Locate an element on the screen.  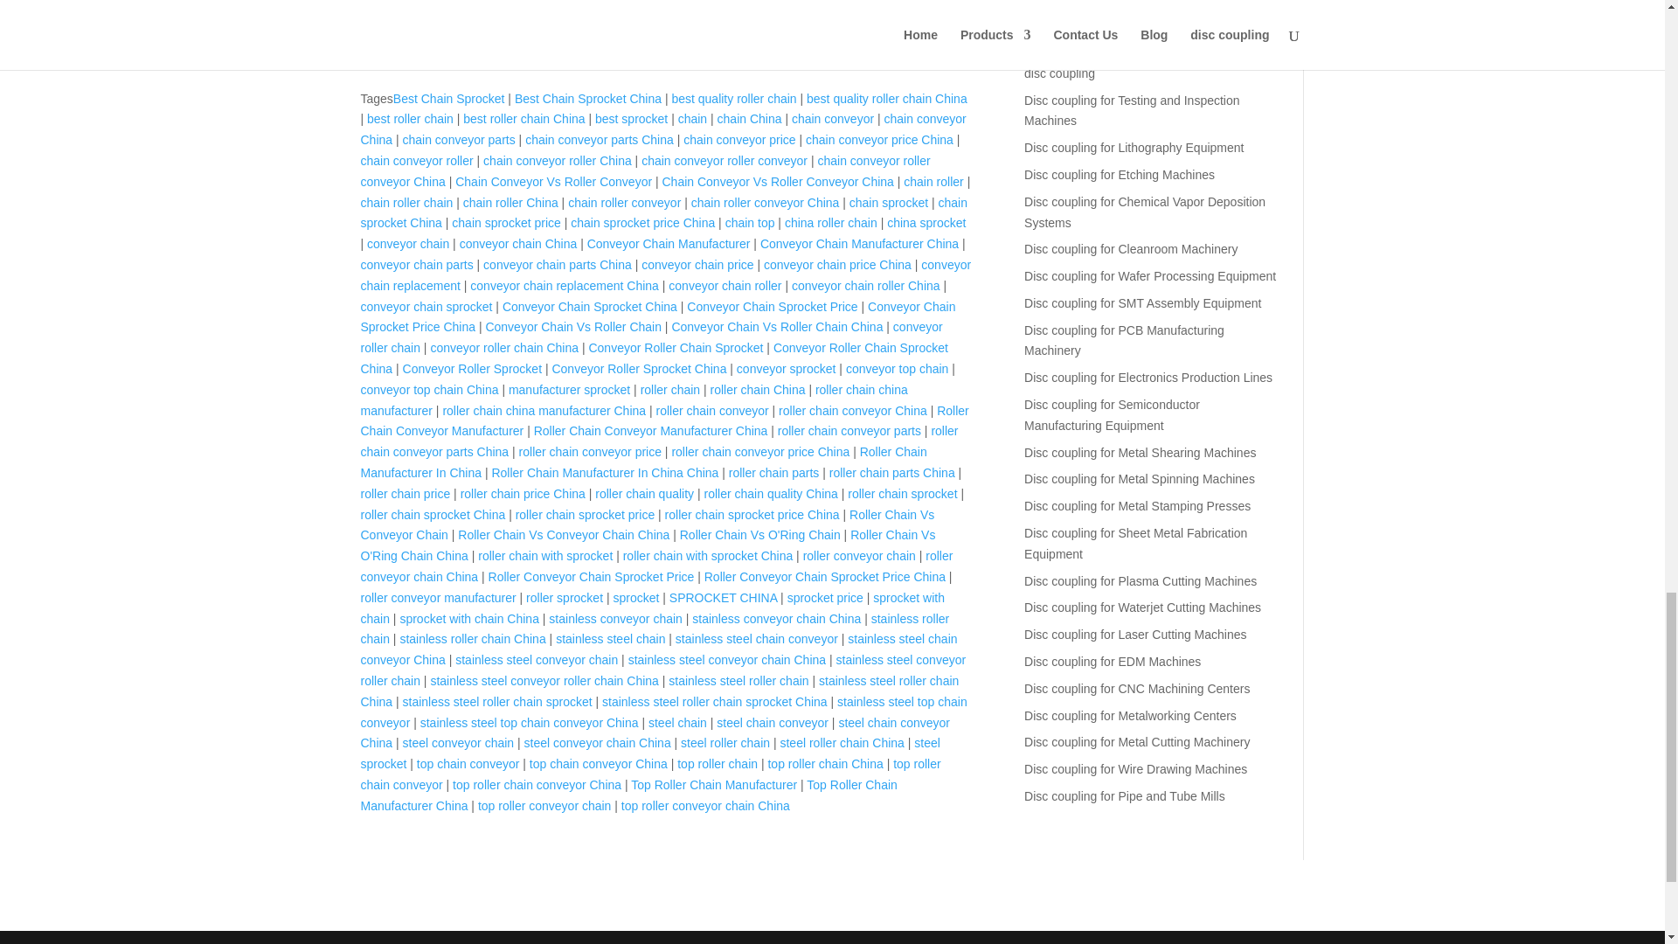
chain conveyor parts China is located at coordinates (600, 140).